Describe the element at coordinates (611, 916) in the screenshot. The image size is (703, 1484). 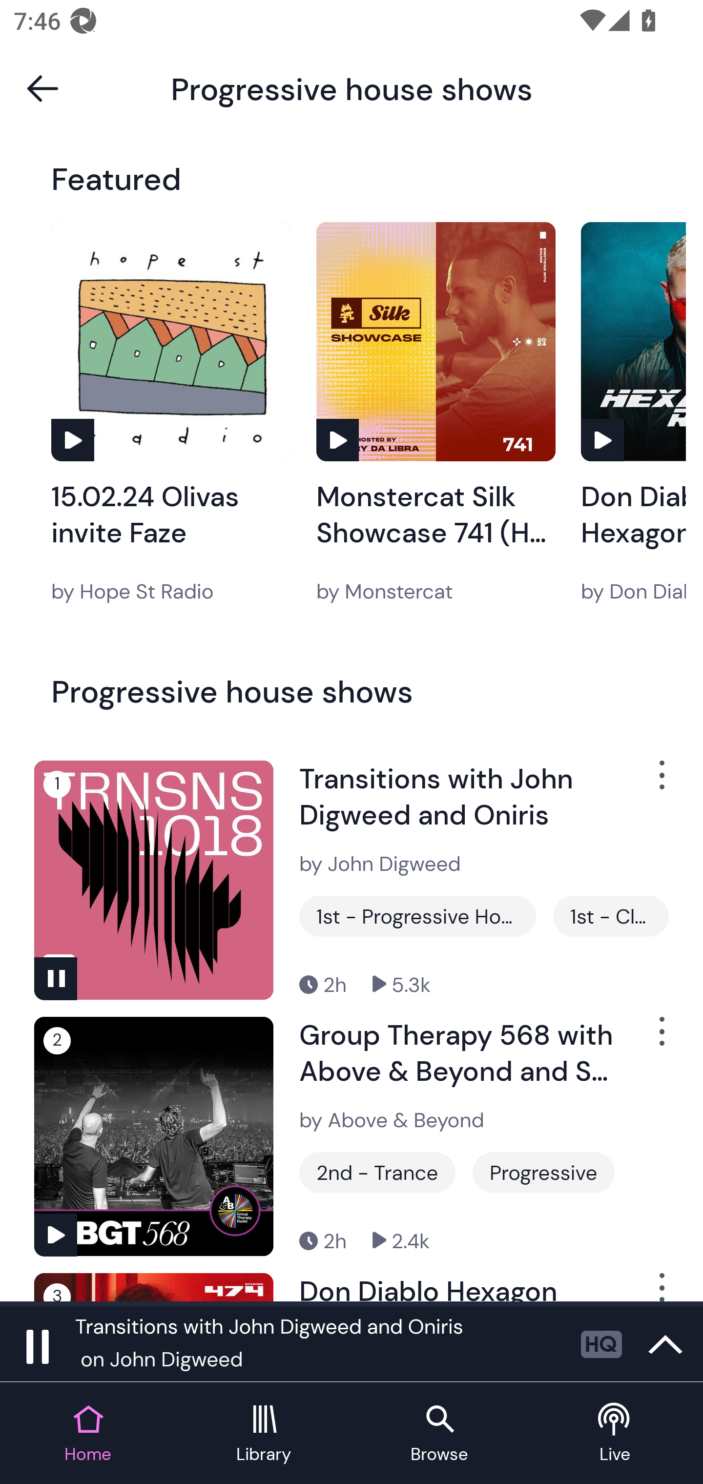
I see `1st - Club` at that location.